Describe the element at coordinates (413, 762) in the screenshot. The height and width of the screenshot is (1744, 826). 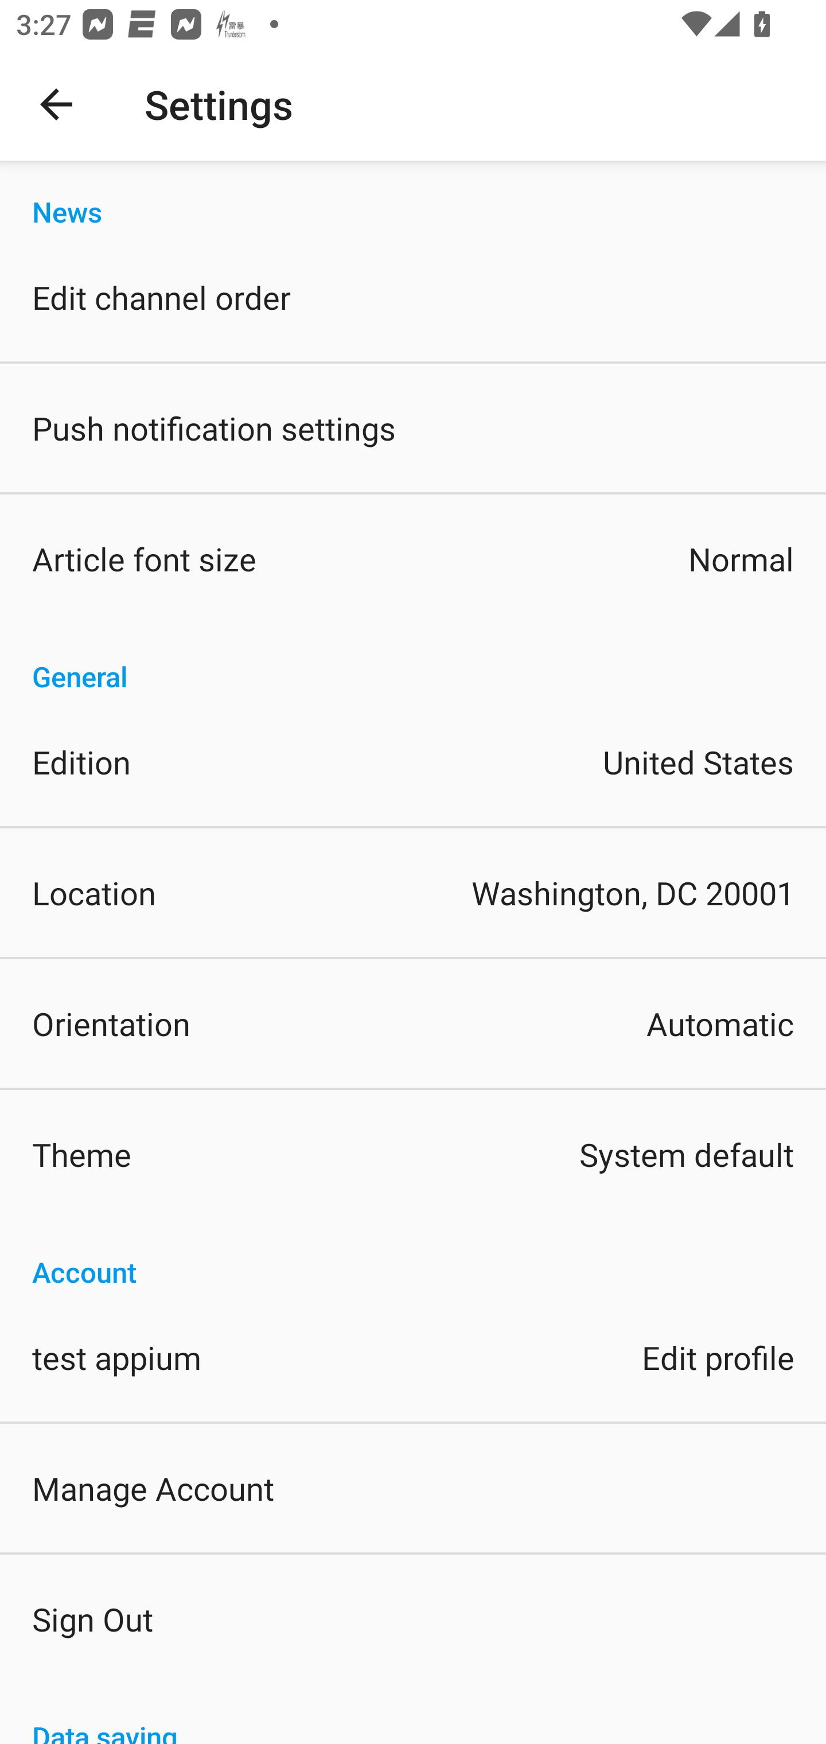
I see `Edition United States` at that location.